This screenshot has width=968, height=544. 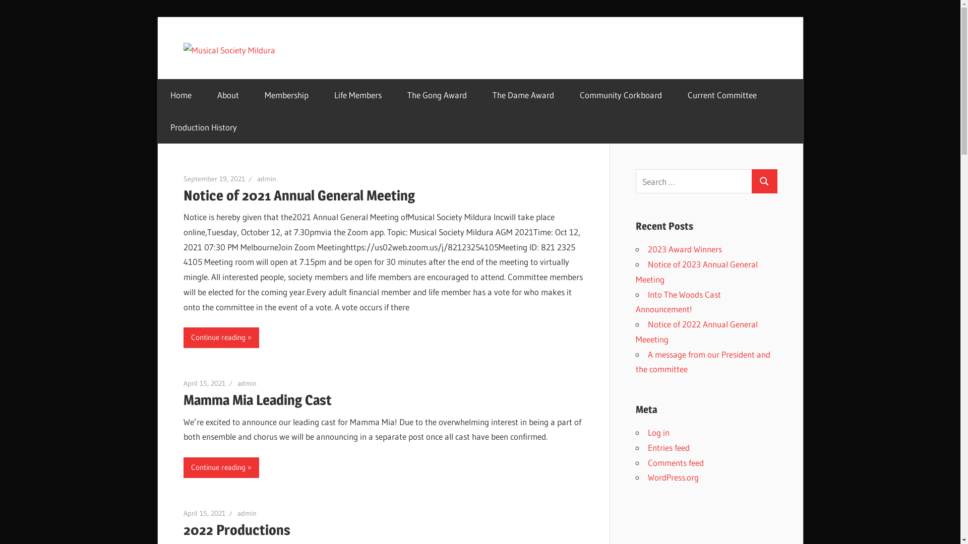 I want to click on September 19, 2021, so click(x=214, y=179).